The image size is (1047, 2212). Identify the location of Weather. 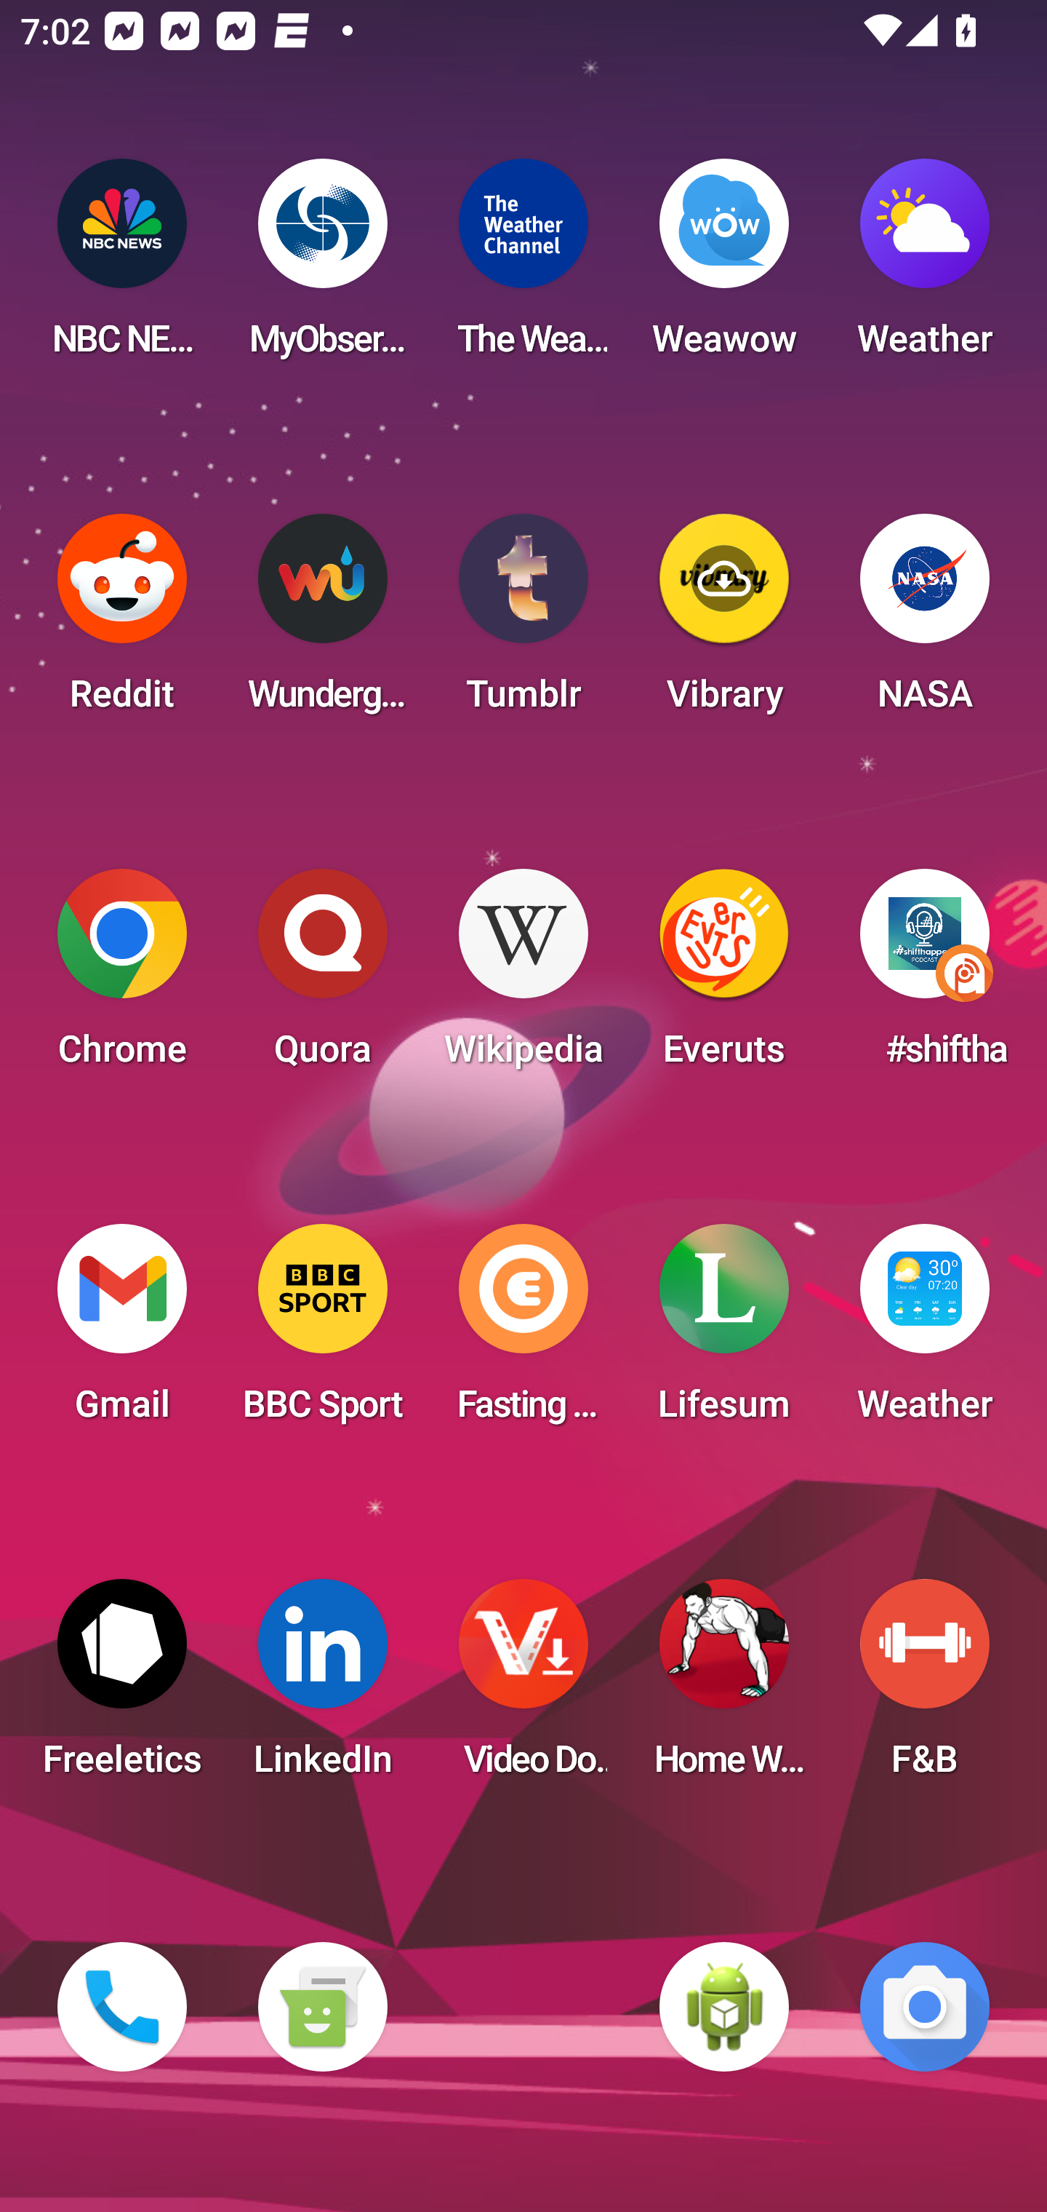
(925, 1332).